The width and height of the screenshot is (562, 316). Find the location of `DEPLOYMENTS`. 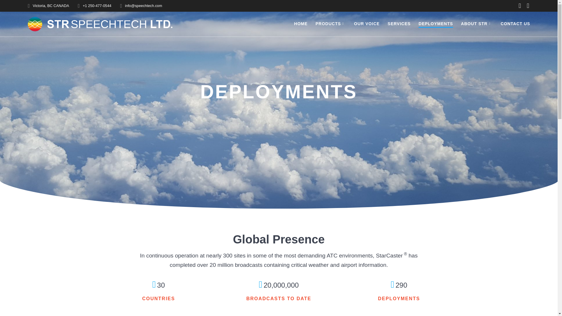

DEPLOYMENTS is located at coordinates (436, 24).